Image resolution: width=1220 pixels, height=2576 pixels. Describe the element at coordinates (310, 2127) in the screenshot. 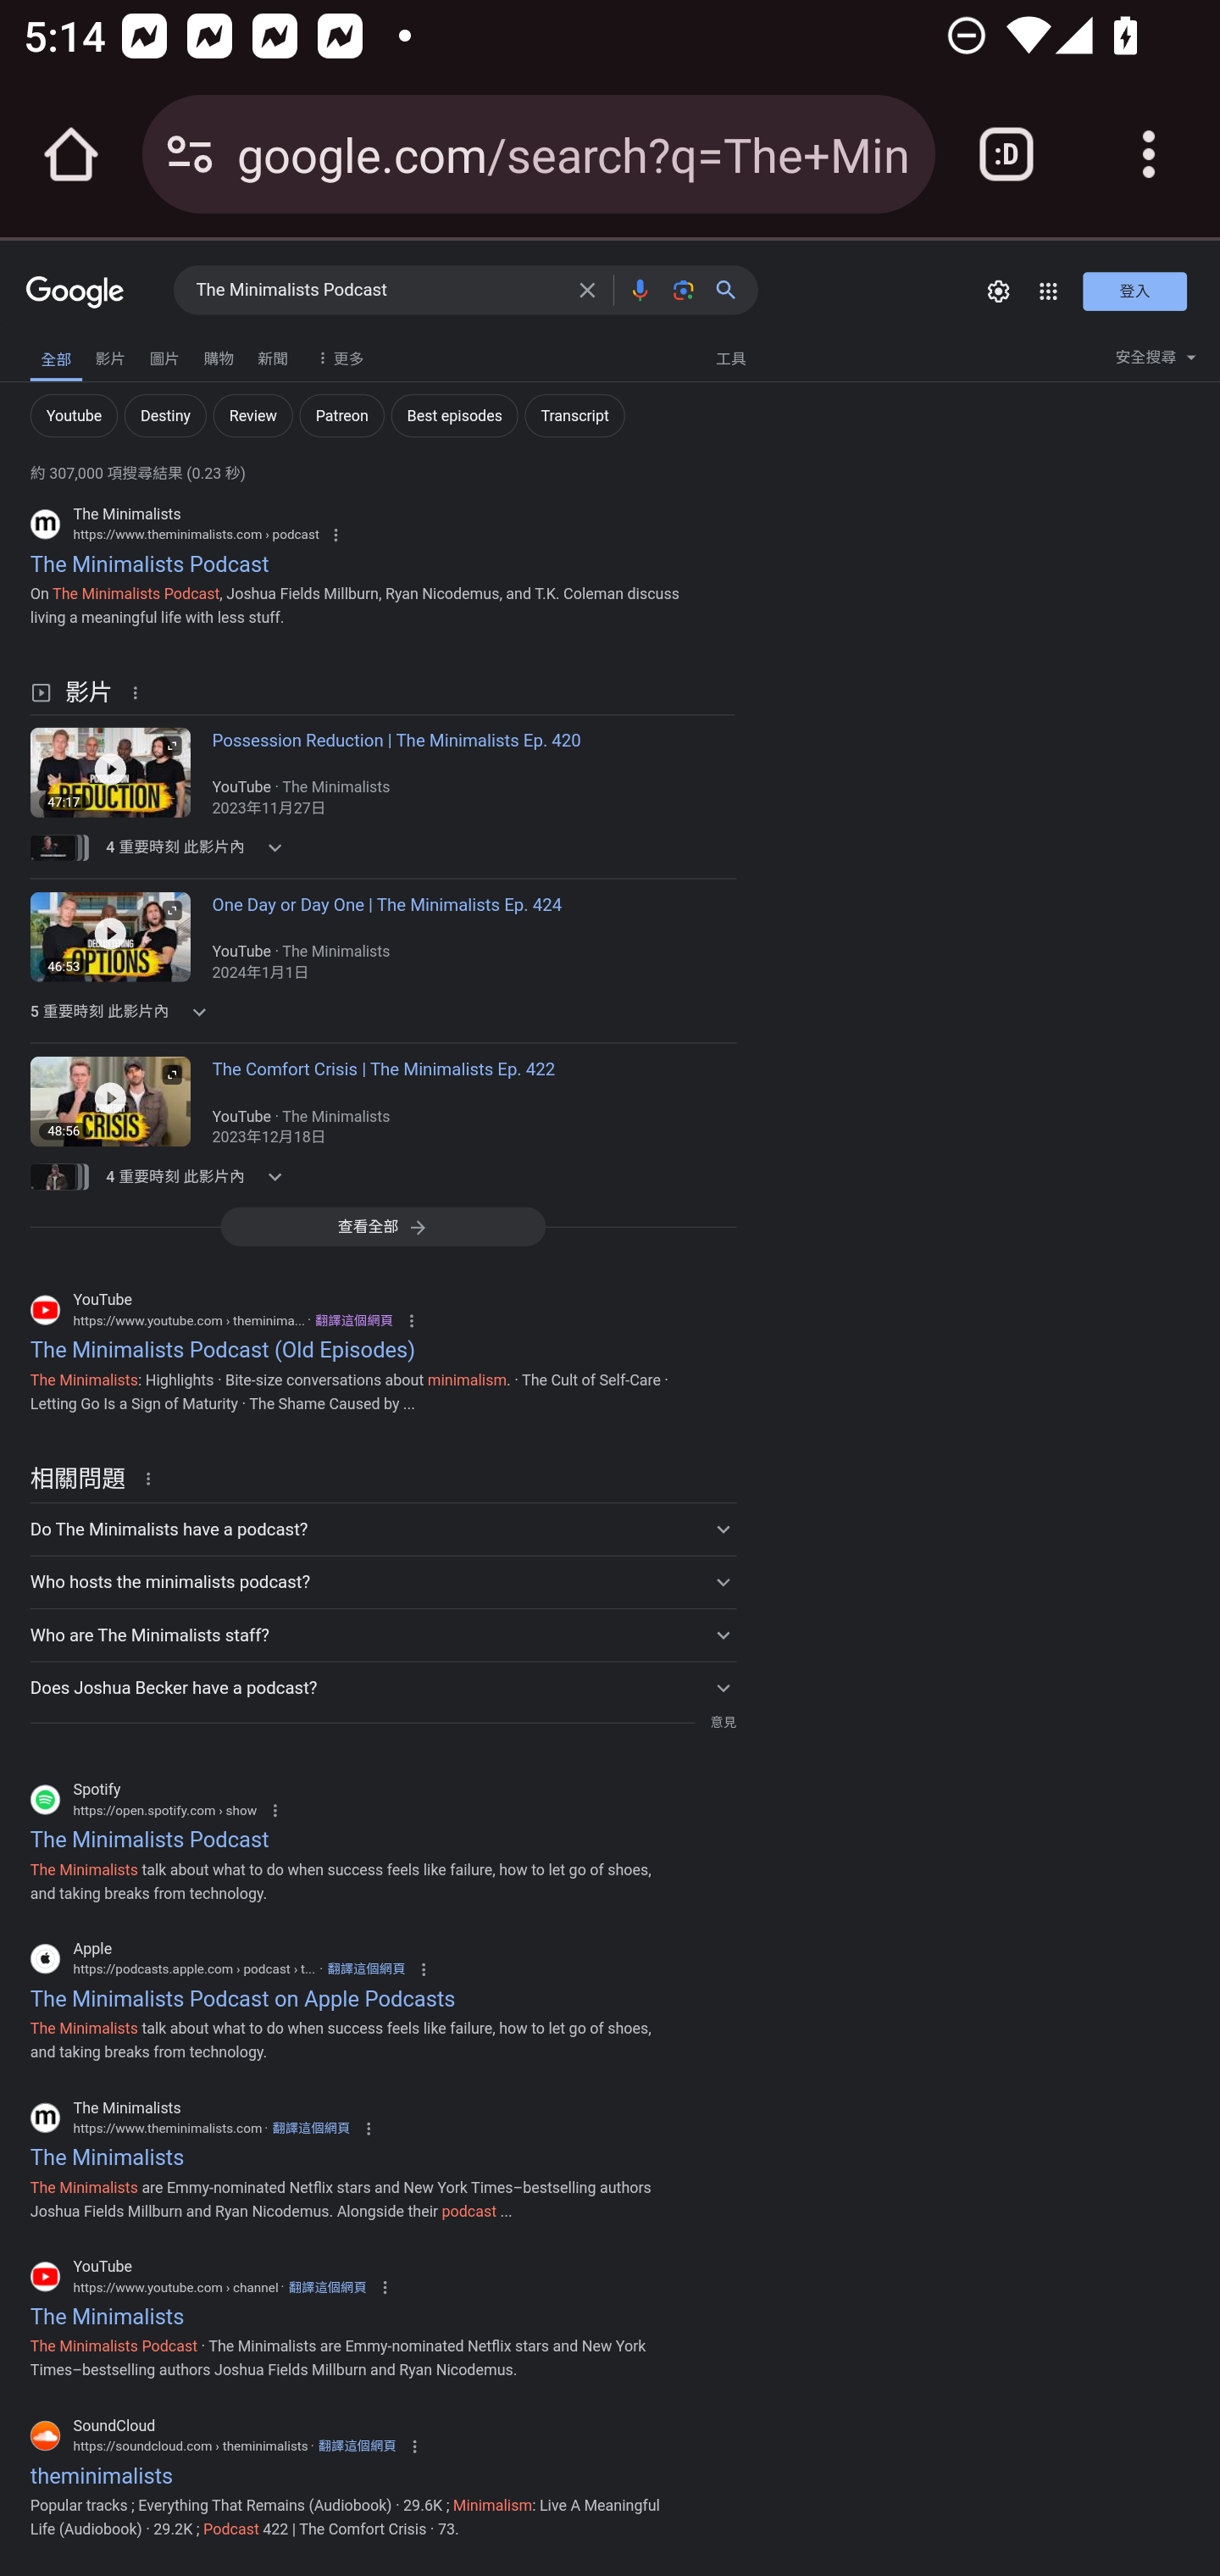

I see `翻譯這個網頁` at that location.